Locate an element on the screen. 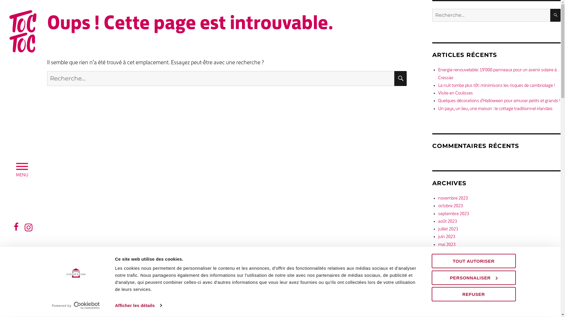  novembre 2023 is located at coordinates (453, 198).